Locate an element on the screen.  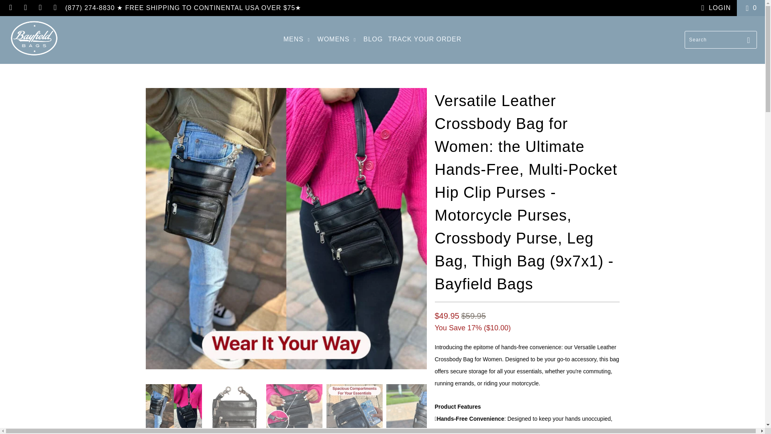
Bayfield Bags  on Facebook is located at coordinates (10, 8).